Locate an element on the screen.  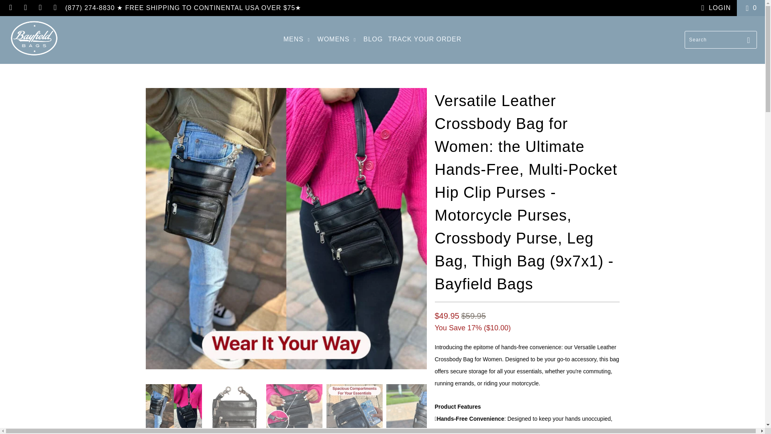
Bayfield Bags  on Facebook is located at coordinates (10, 8).